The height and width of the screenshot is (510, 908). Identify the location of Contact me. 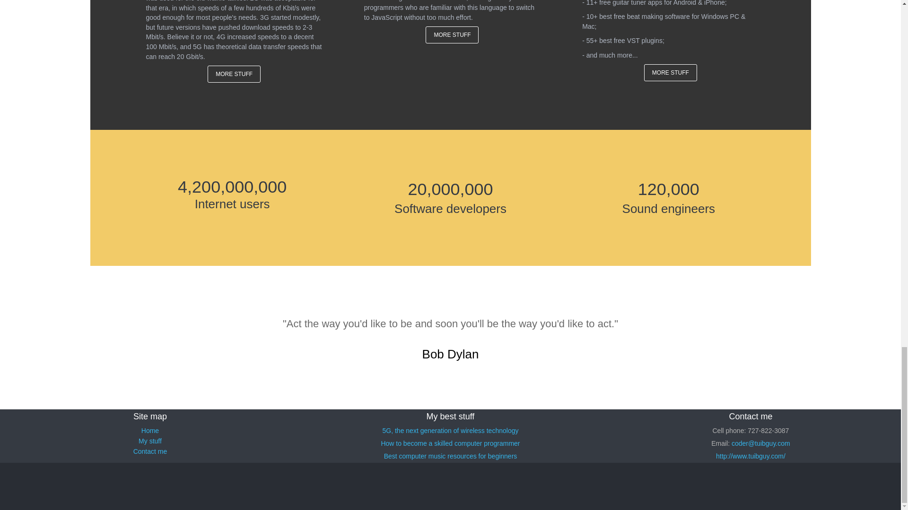
(150, 451).